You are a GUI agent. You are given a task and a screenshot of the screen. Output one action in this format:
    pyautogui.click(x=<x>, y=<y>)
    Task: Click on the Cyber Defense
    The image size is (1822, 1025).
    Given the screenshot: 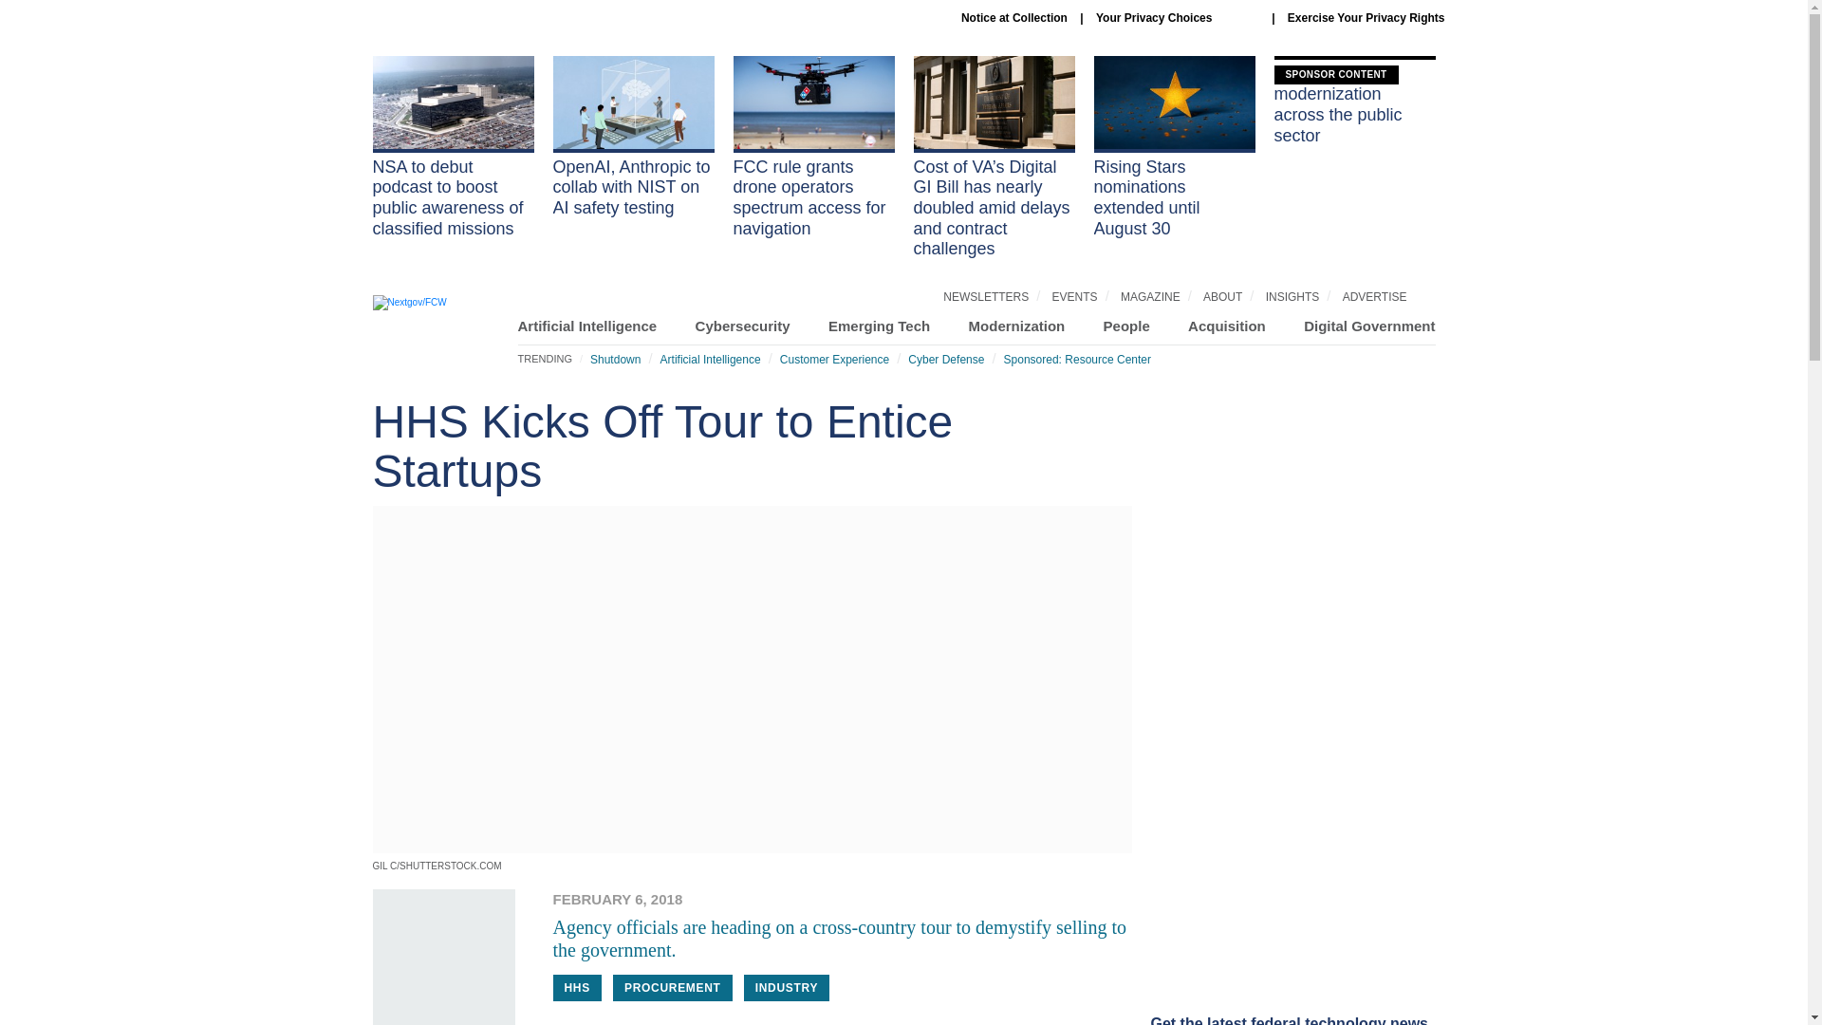 What is the action you would take?
    pyautogui.click(x=945, y=359)
    